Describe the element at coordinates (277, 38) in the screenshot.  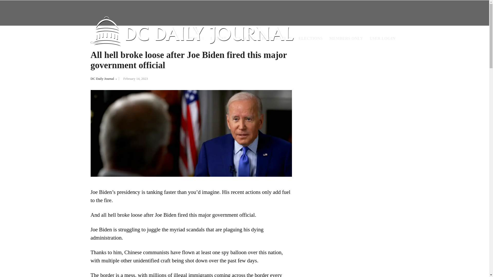
I see `IMMIGRATION` at that location.